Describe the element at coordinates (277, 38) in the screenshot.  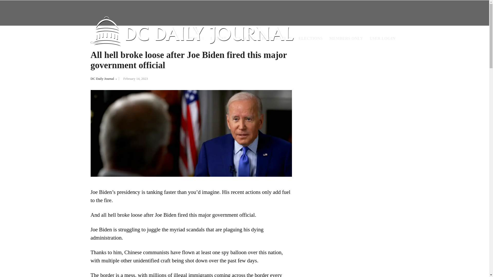
I see `IMMIGRATION` at that location.